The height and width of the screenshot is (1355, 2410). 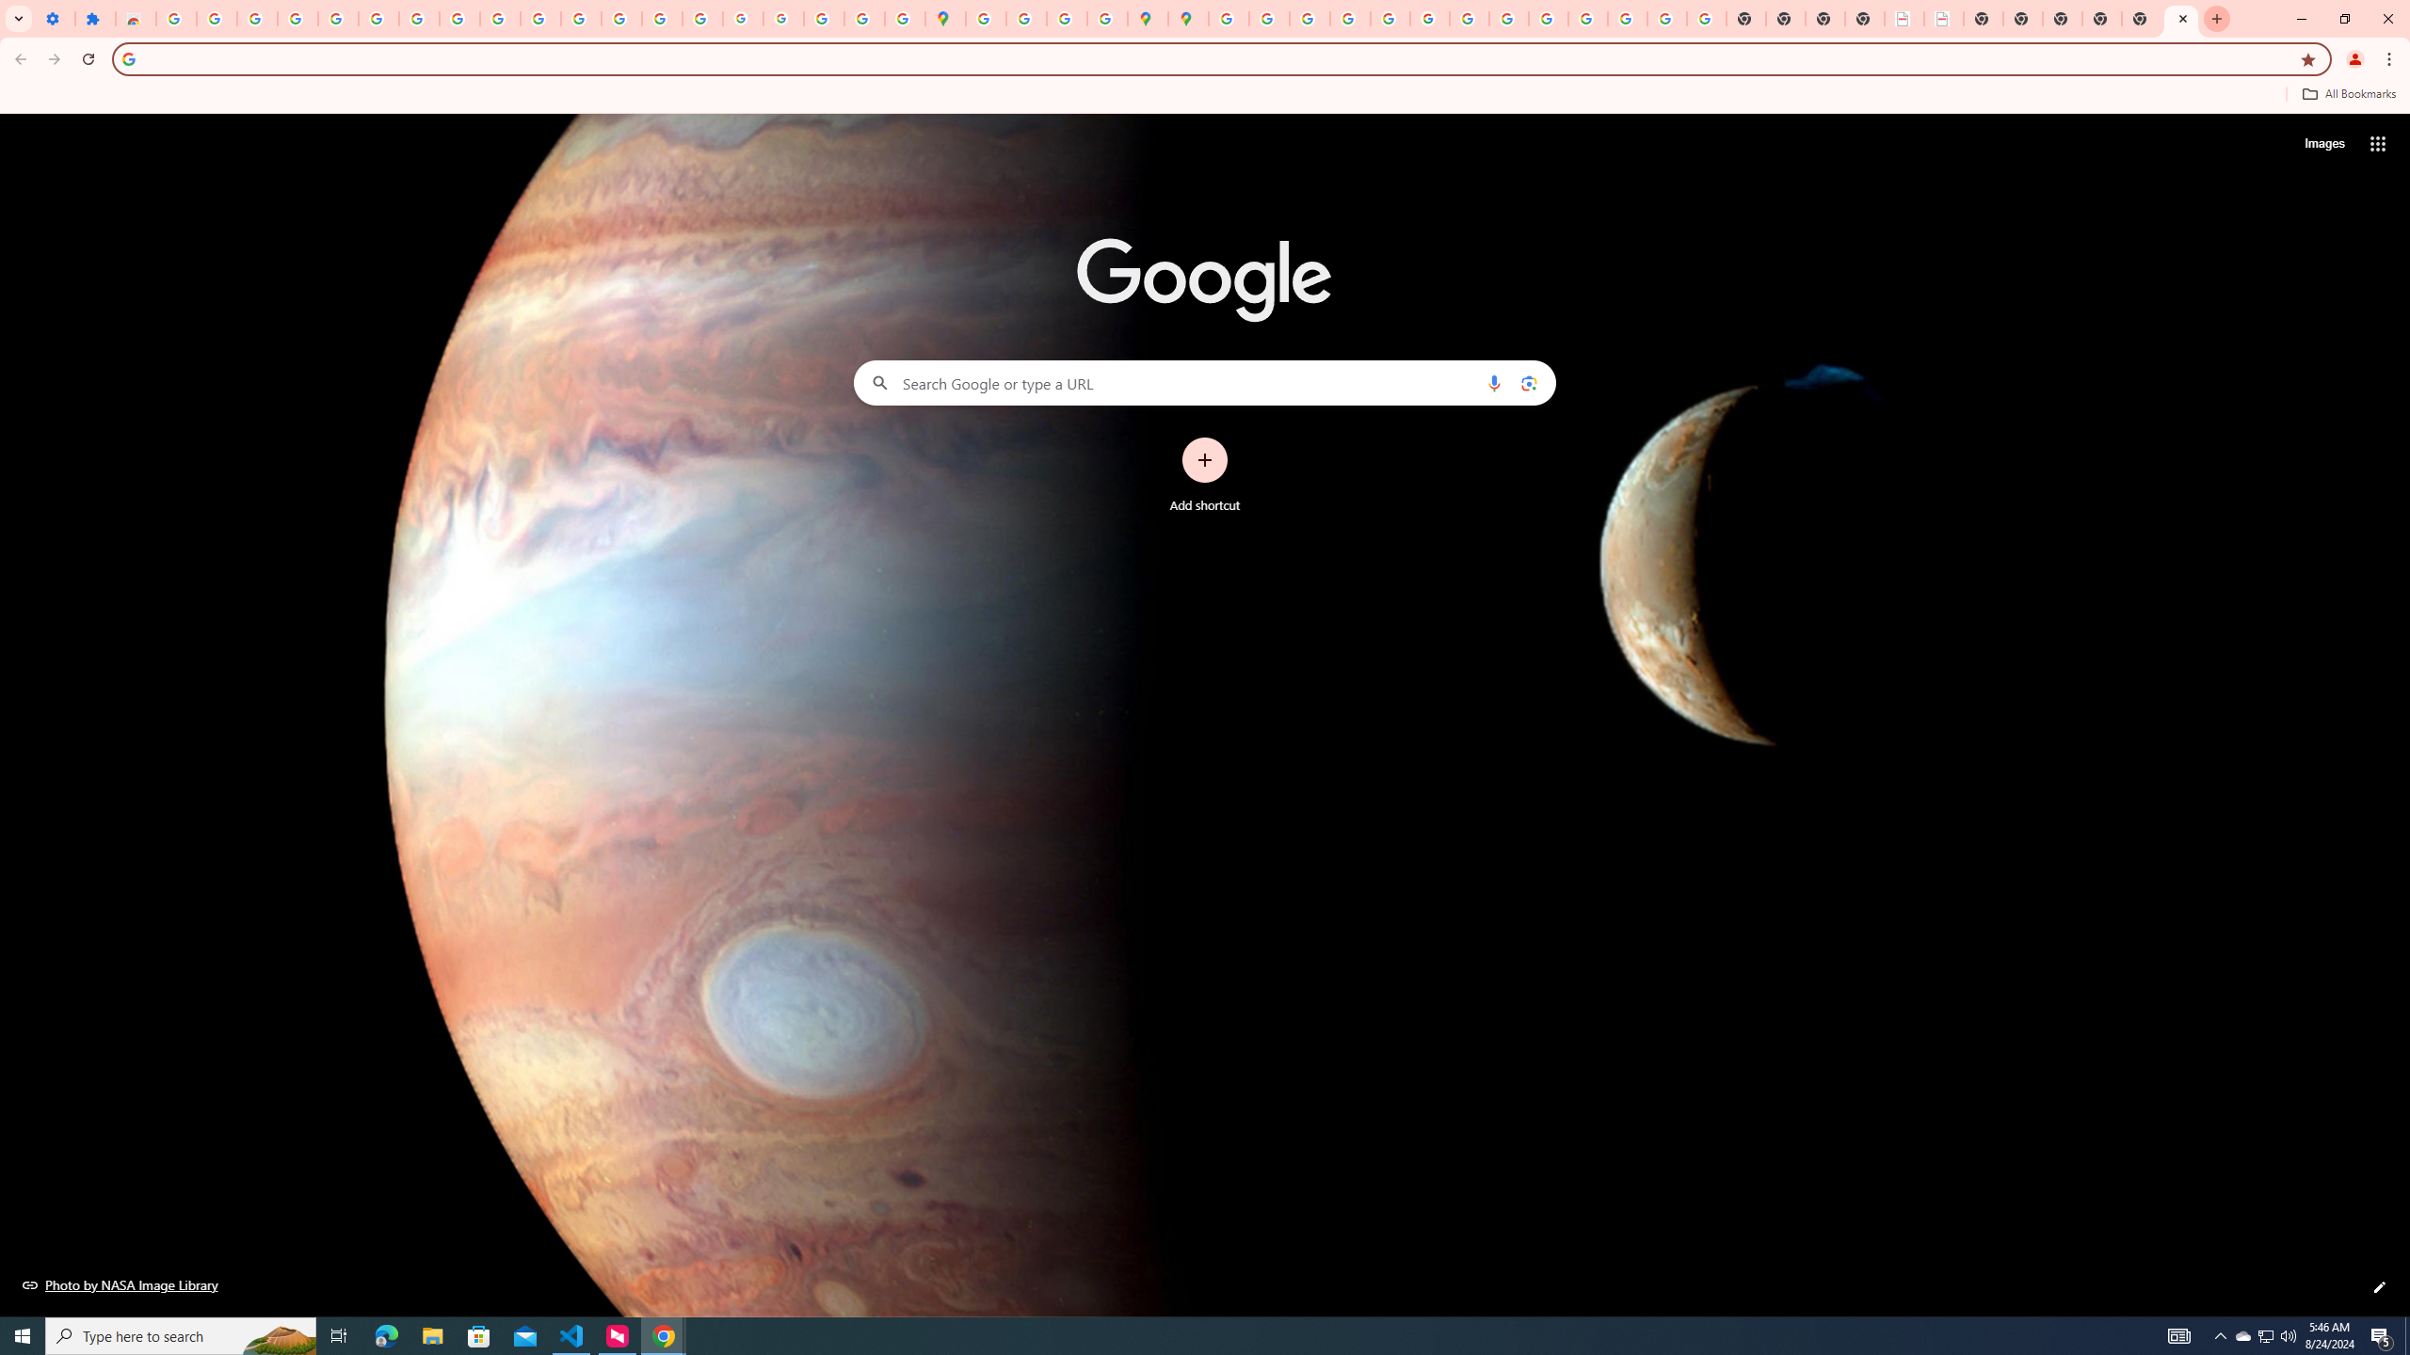 I want to click on Google Account, so click(x=459, y=19).